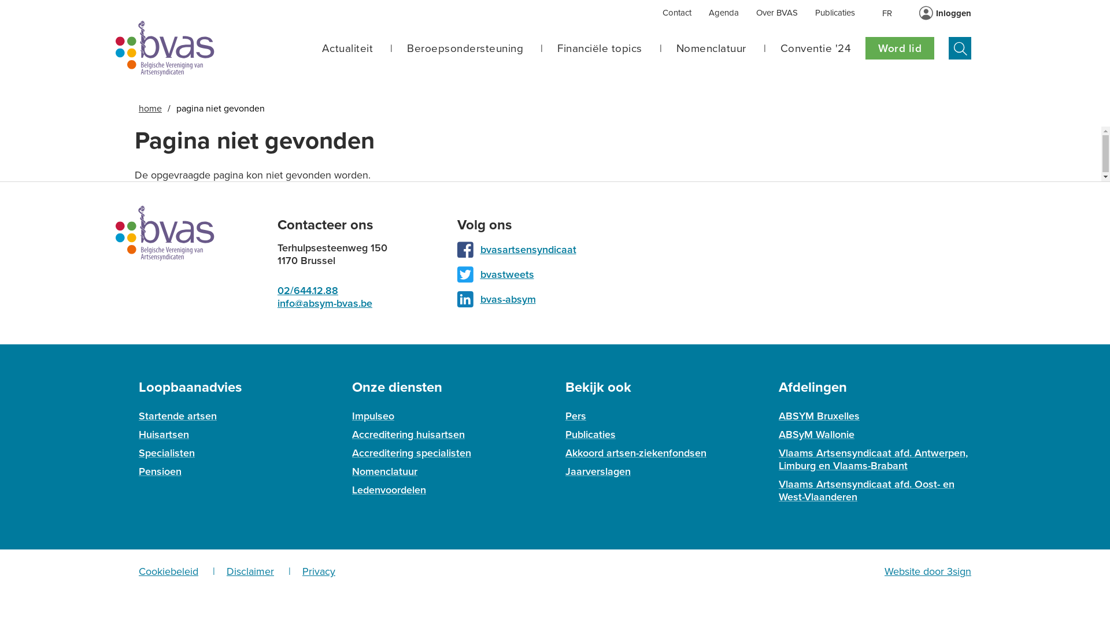  What do you see at coordinates (0, 6) in the screenshot?
I see `Overslaan en naar de inhoud gaan` at bounding box center [0, 6].